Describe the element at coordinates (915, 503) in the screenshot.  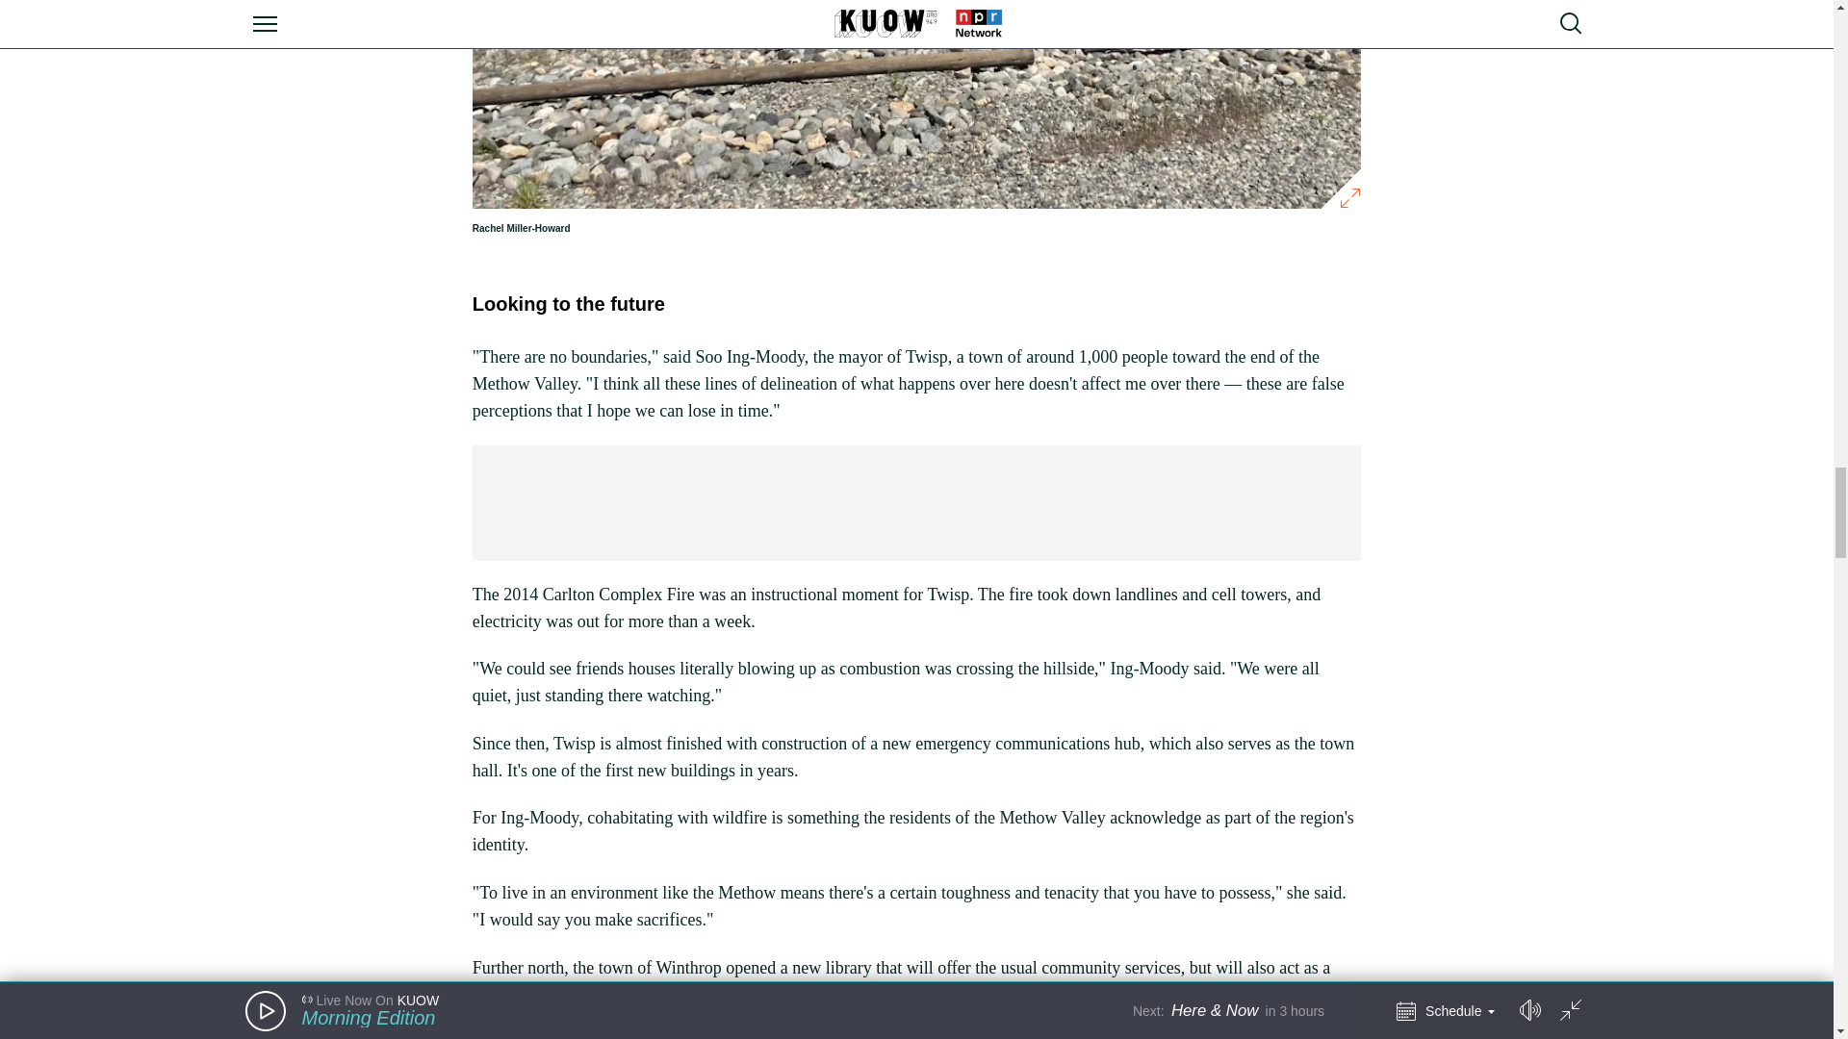
I see `3rd party ad content` at that location.